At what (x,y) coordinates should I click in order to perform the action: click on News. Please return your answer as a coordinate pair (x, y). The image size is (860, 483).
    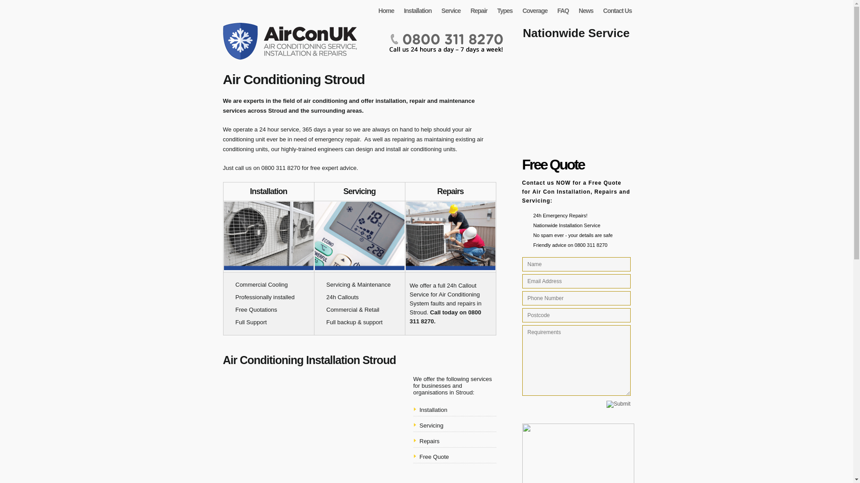
    Looking at the image, I should click on (586, 10).